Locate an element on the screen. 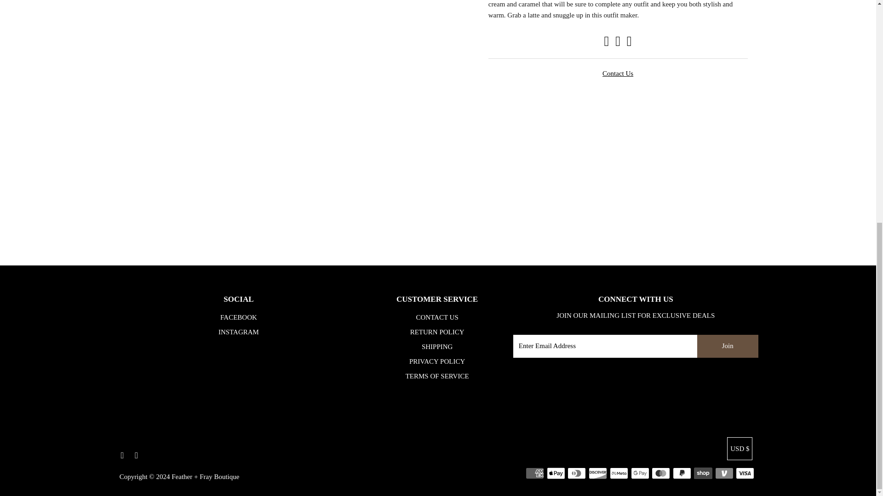  Mastercard is located at coordinates (660, 473).